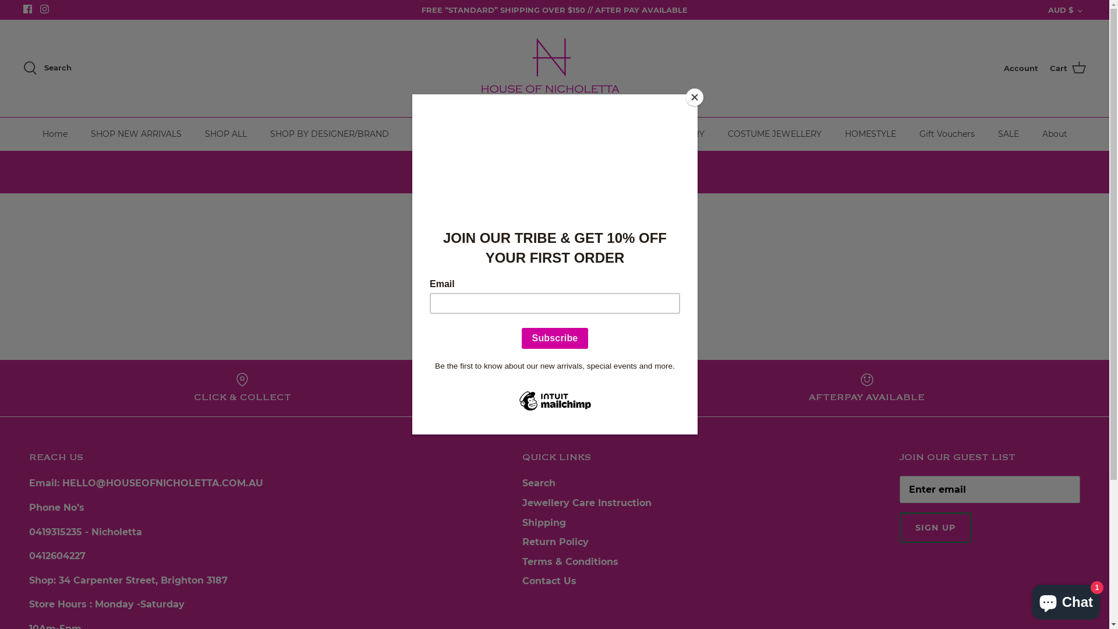  Describe the element at coordinates (659, 388) in the screenshot. I see `GIFT CARDS` at that location.